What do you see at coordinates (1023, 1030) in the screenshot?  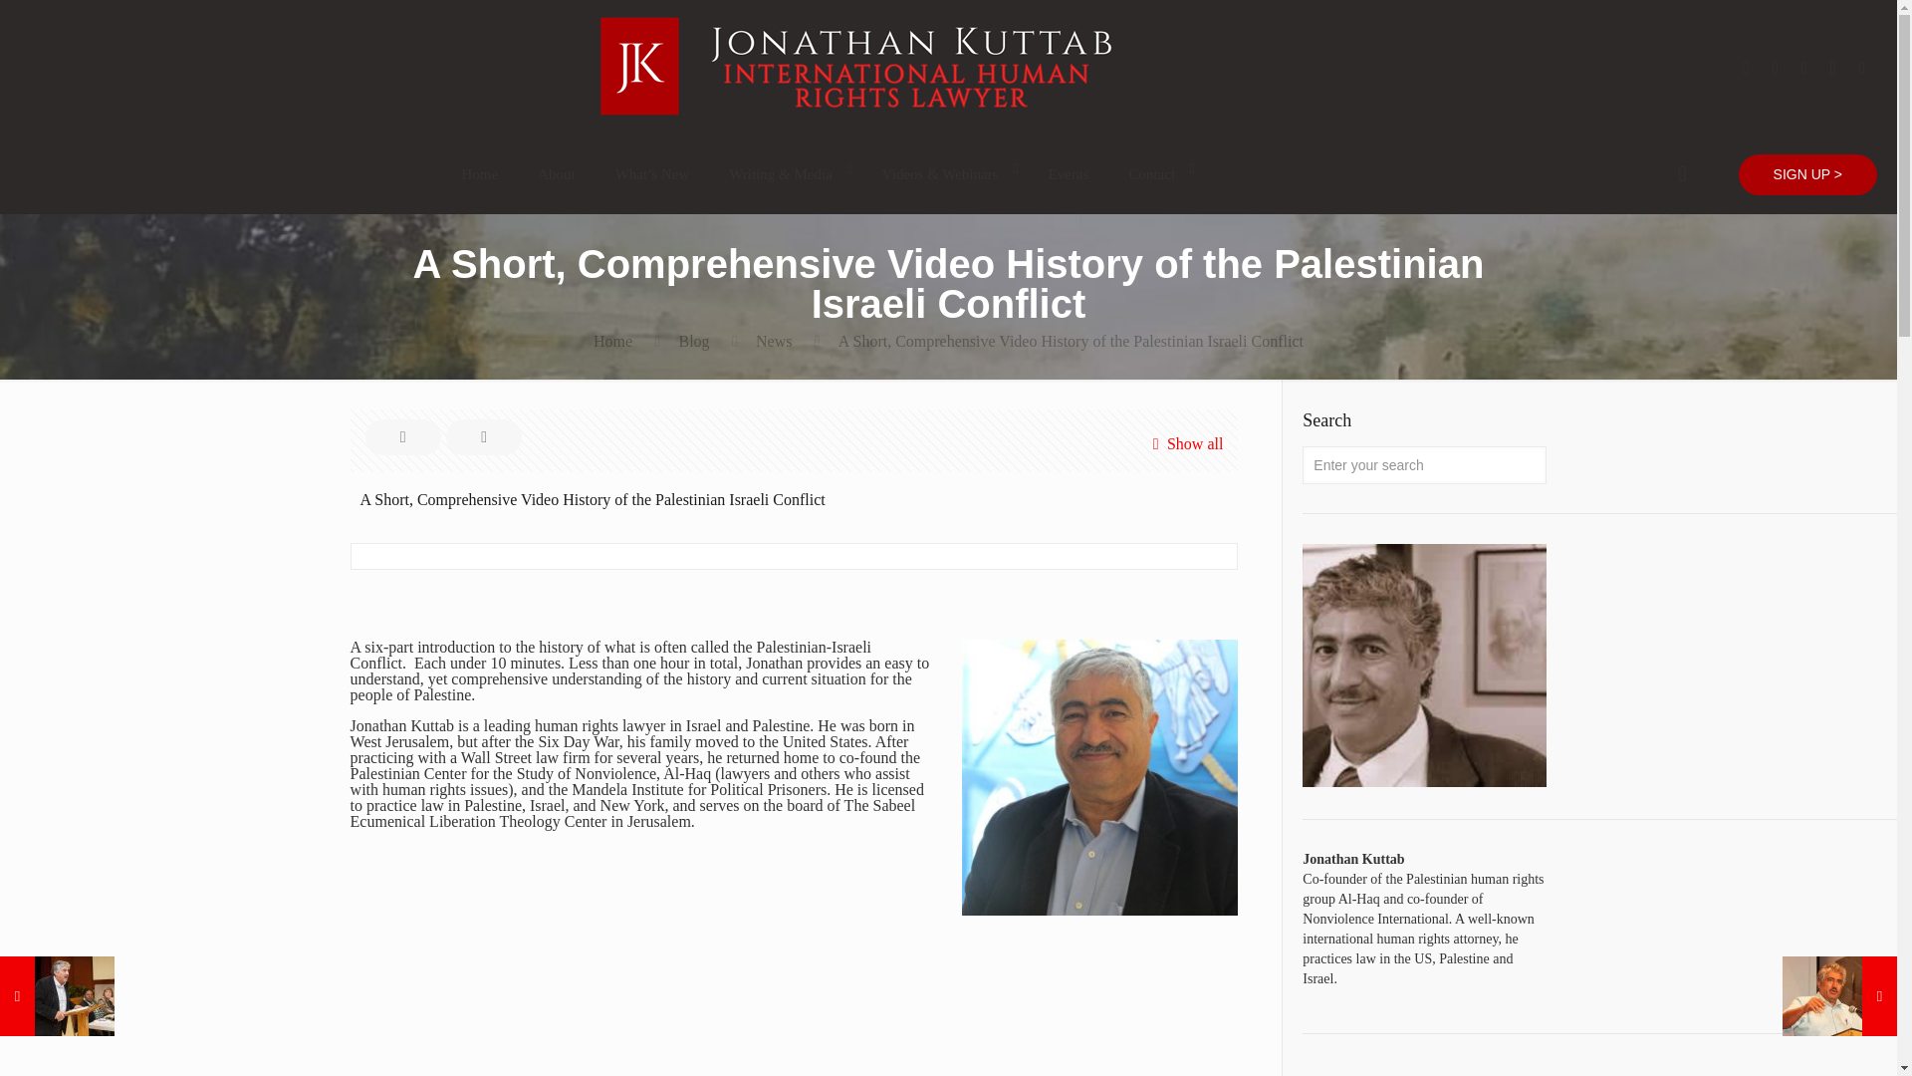 I see `History of the Palestinian Israeli Conflict   Part 3` at bounding box center [1023, 1030].